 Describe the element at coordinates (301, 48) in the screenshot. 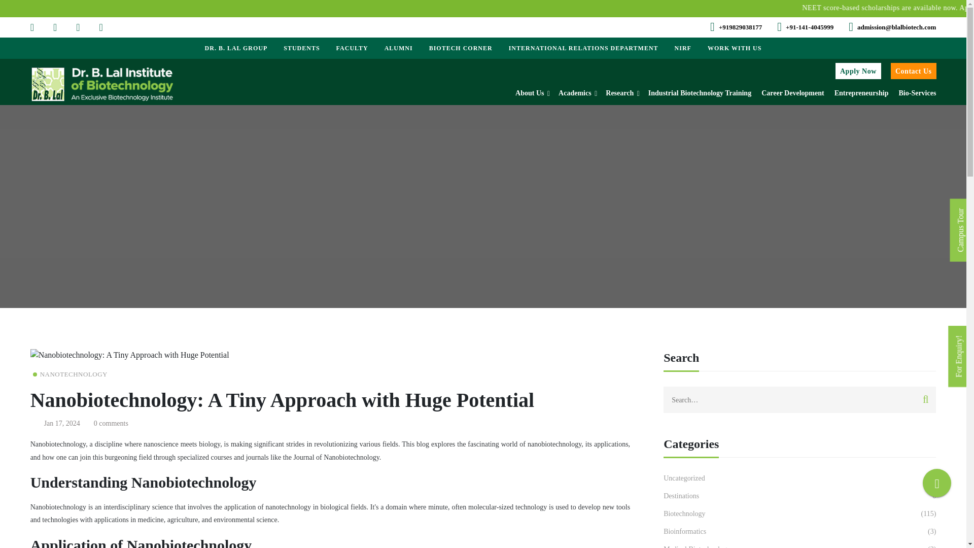

I see `STUDENTS` at that location.